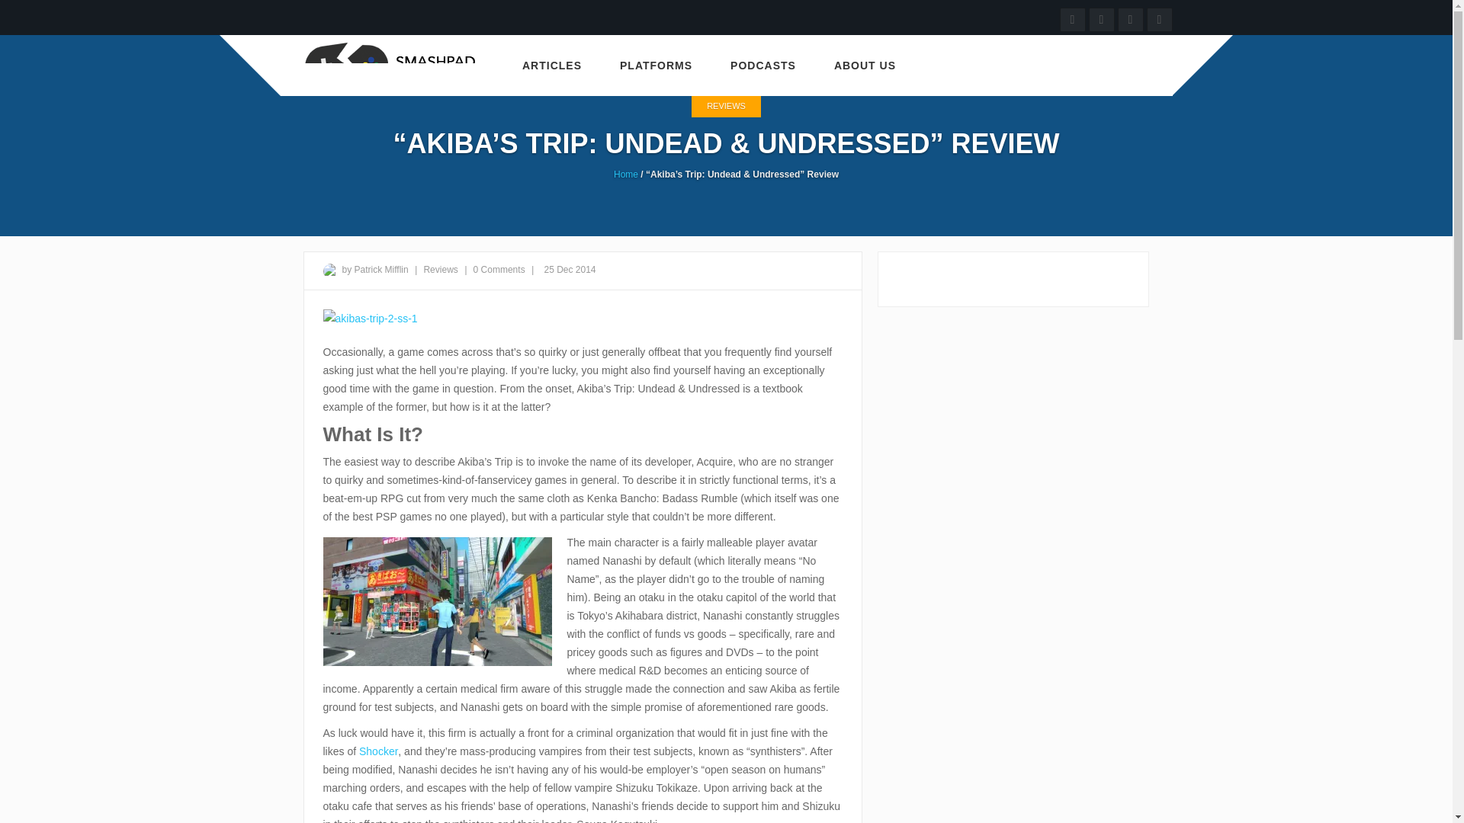  What do you see at coordinates (374, 269) in the screenshot?
I see `by Patrick Mifflin` at bounding box center [374, 269].